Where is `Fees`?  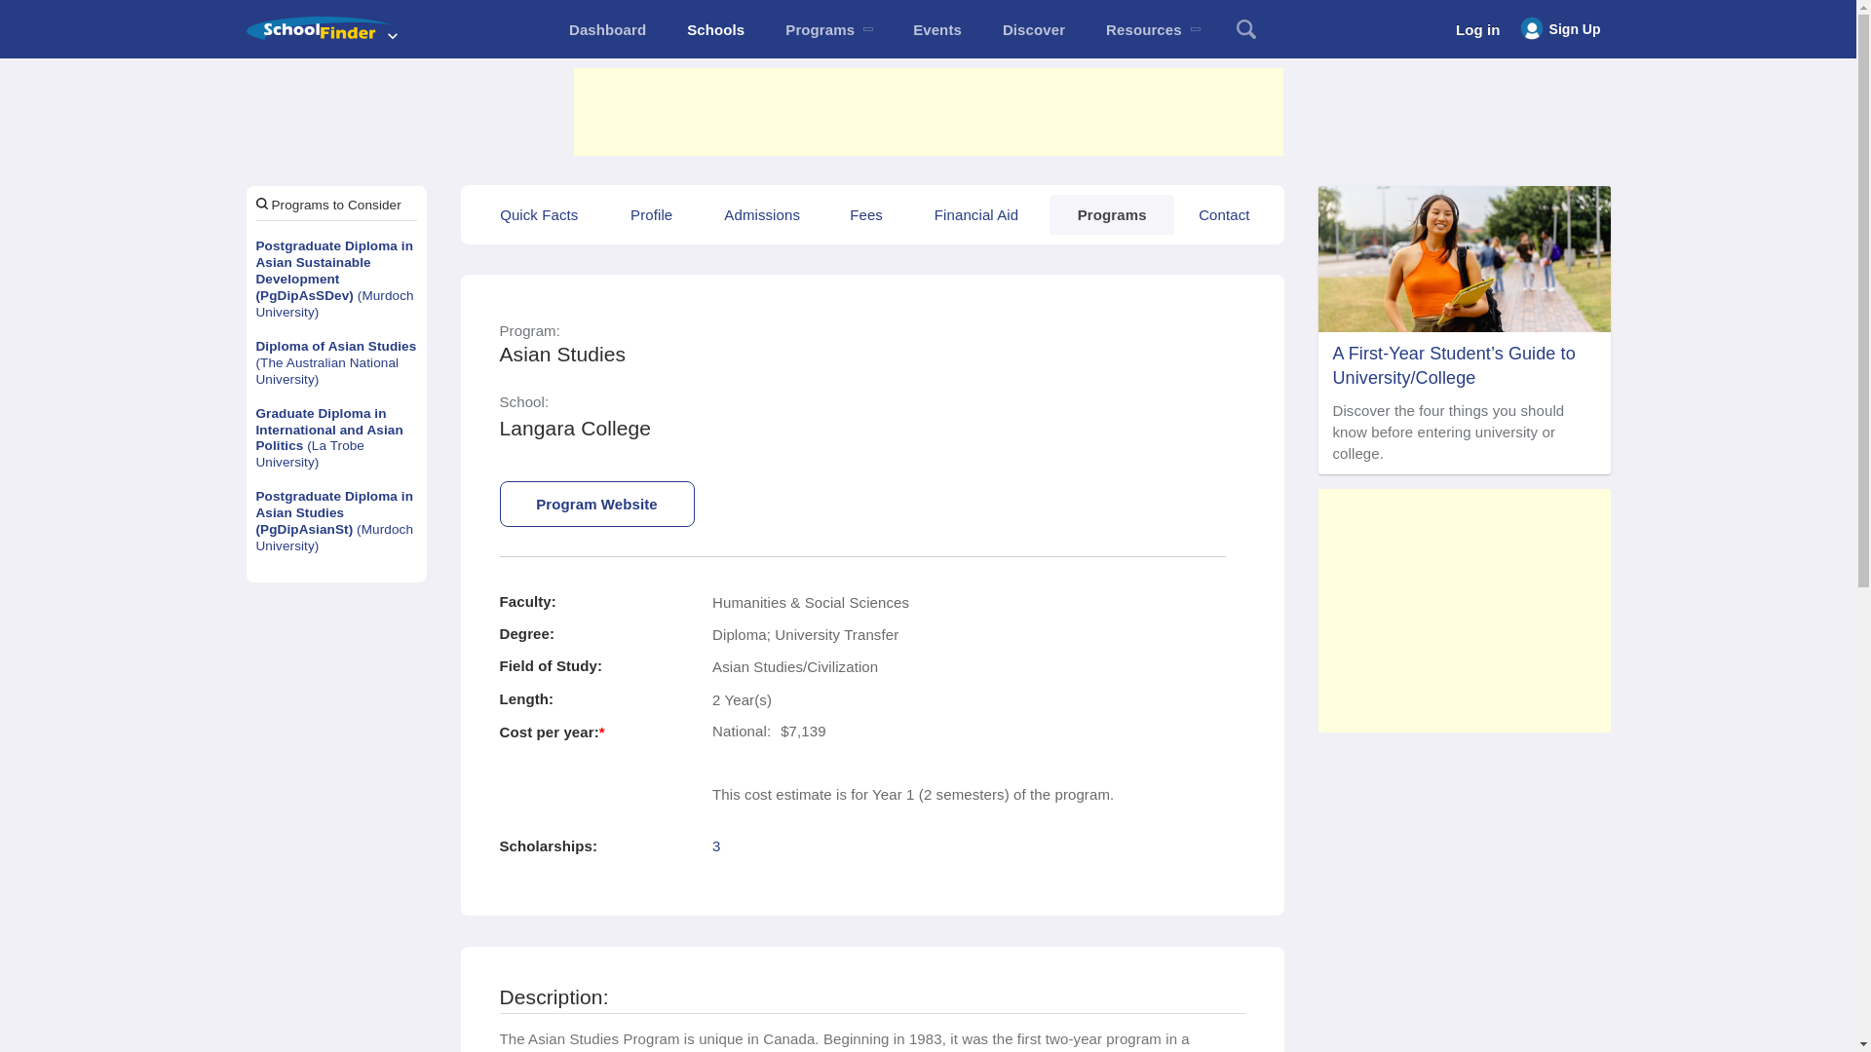 Fees is located at coordinates (865, 214).